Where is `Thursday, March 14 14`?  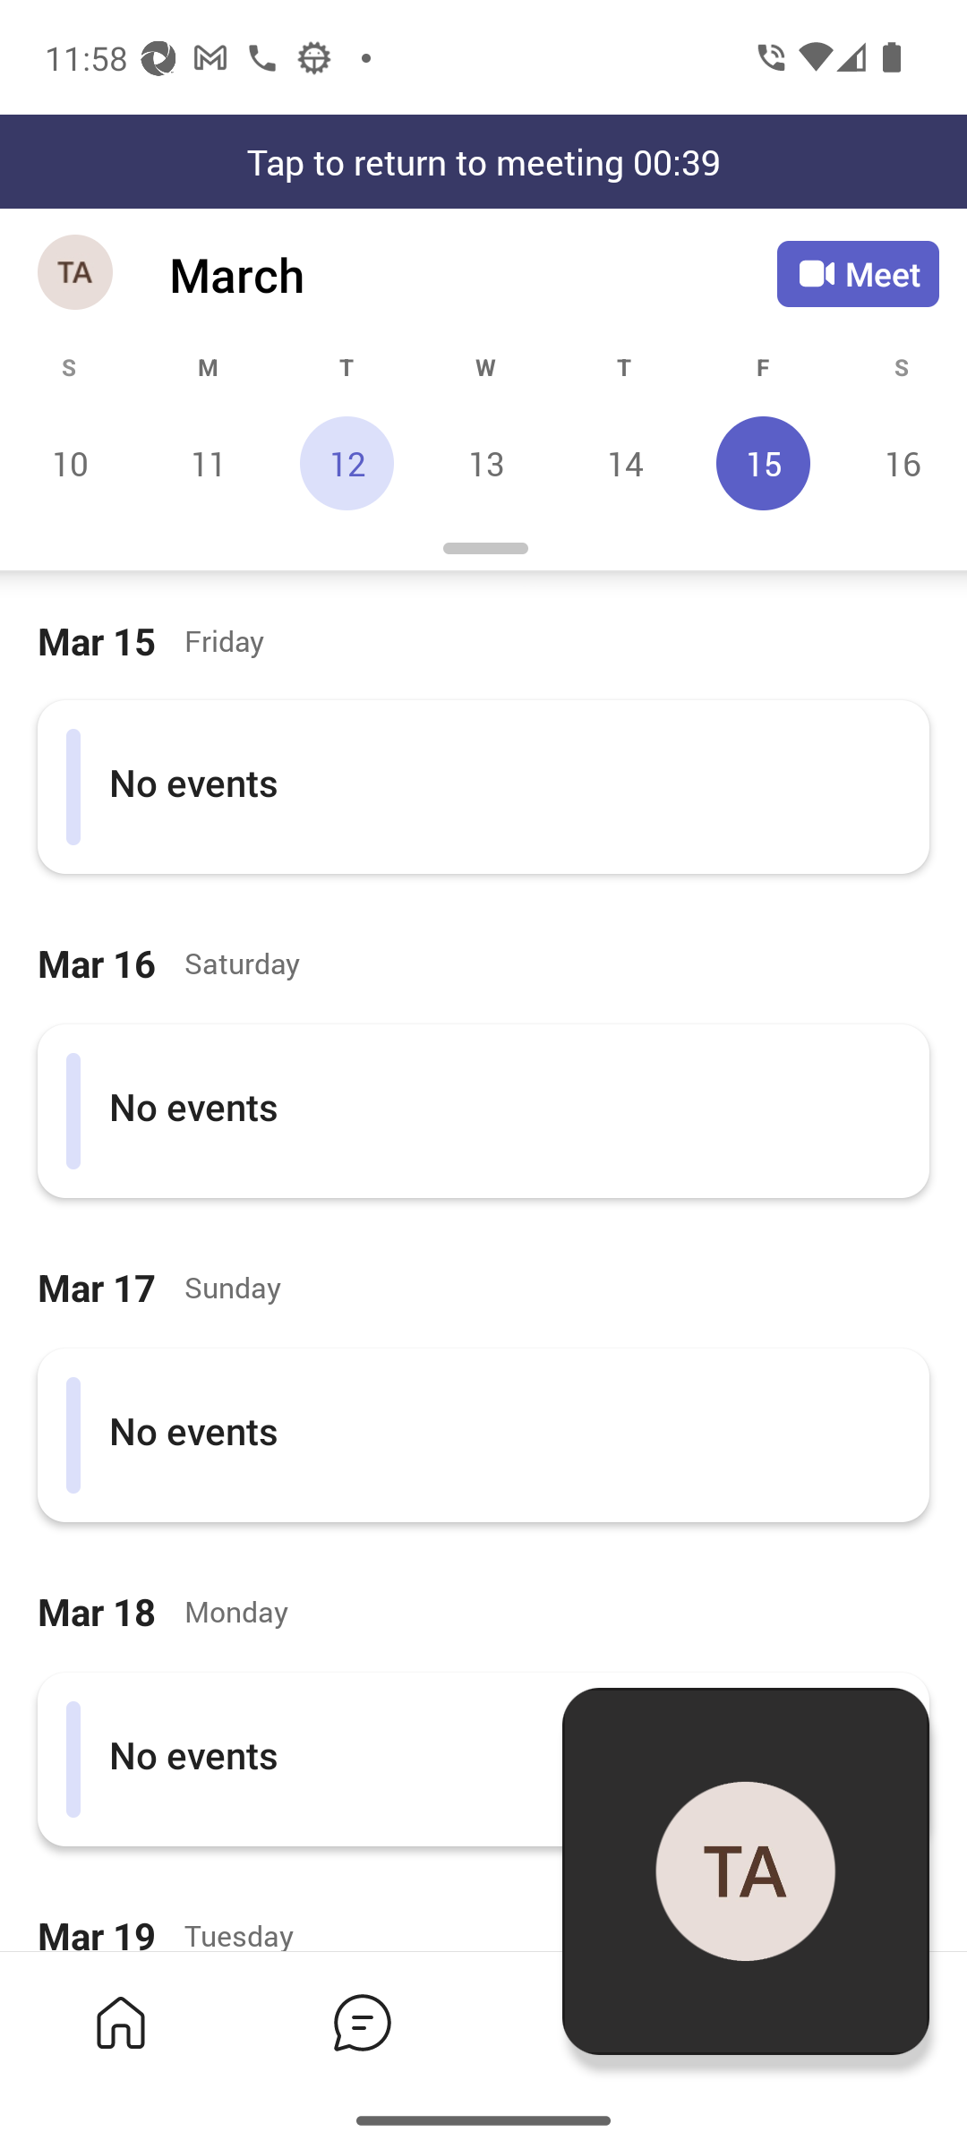 Thursday, March 14 14 is located at coordinates (624, 463).